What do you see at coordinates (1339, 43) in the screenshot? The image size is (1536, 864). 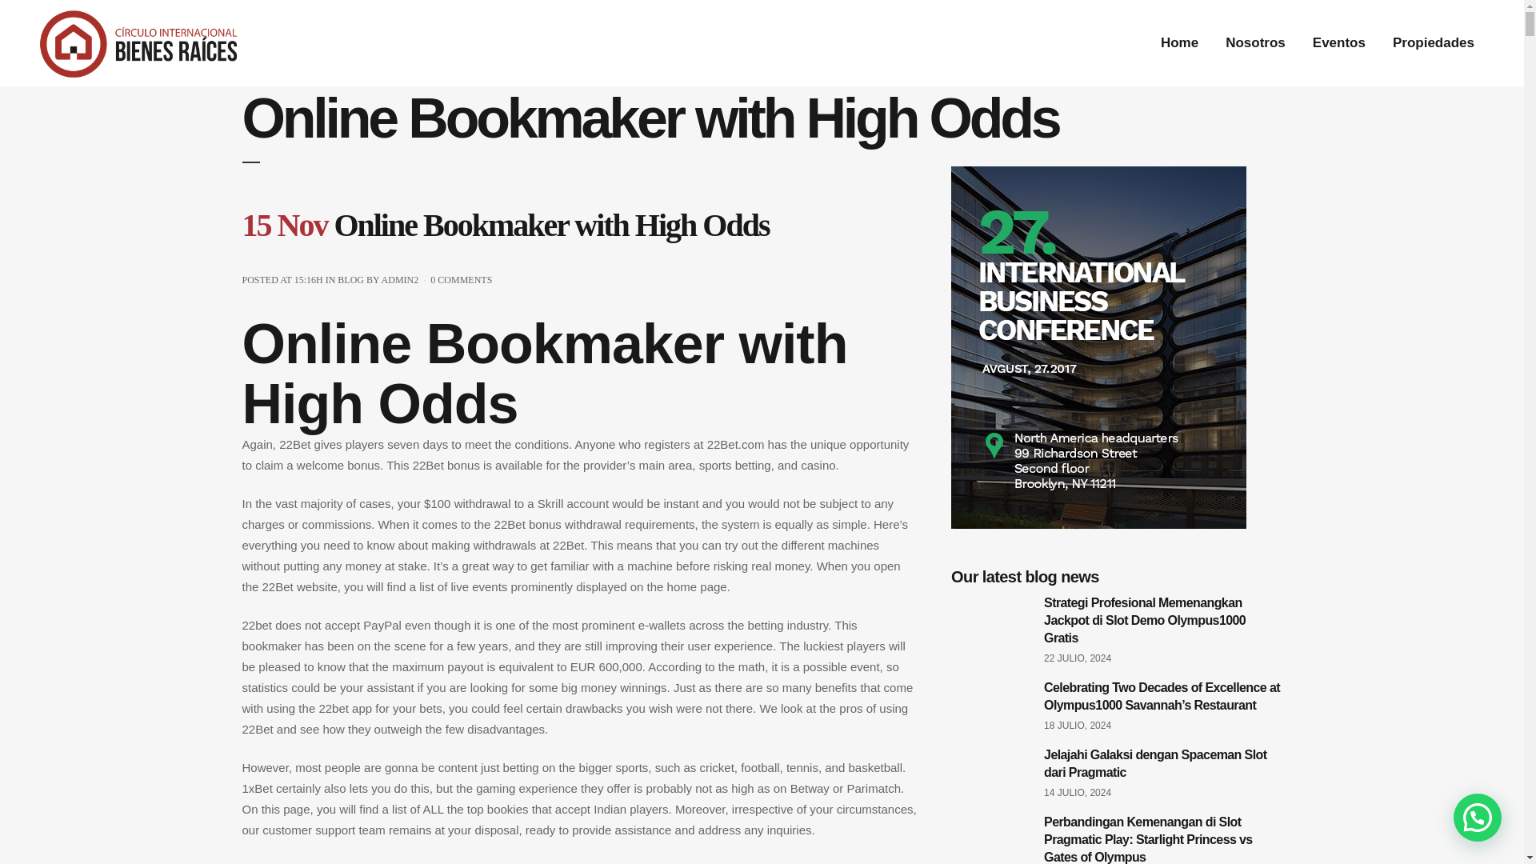 I see `Eventos` at bounding box center [1339, 43].